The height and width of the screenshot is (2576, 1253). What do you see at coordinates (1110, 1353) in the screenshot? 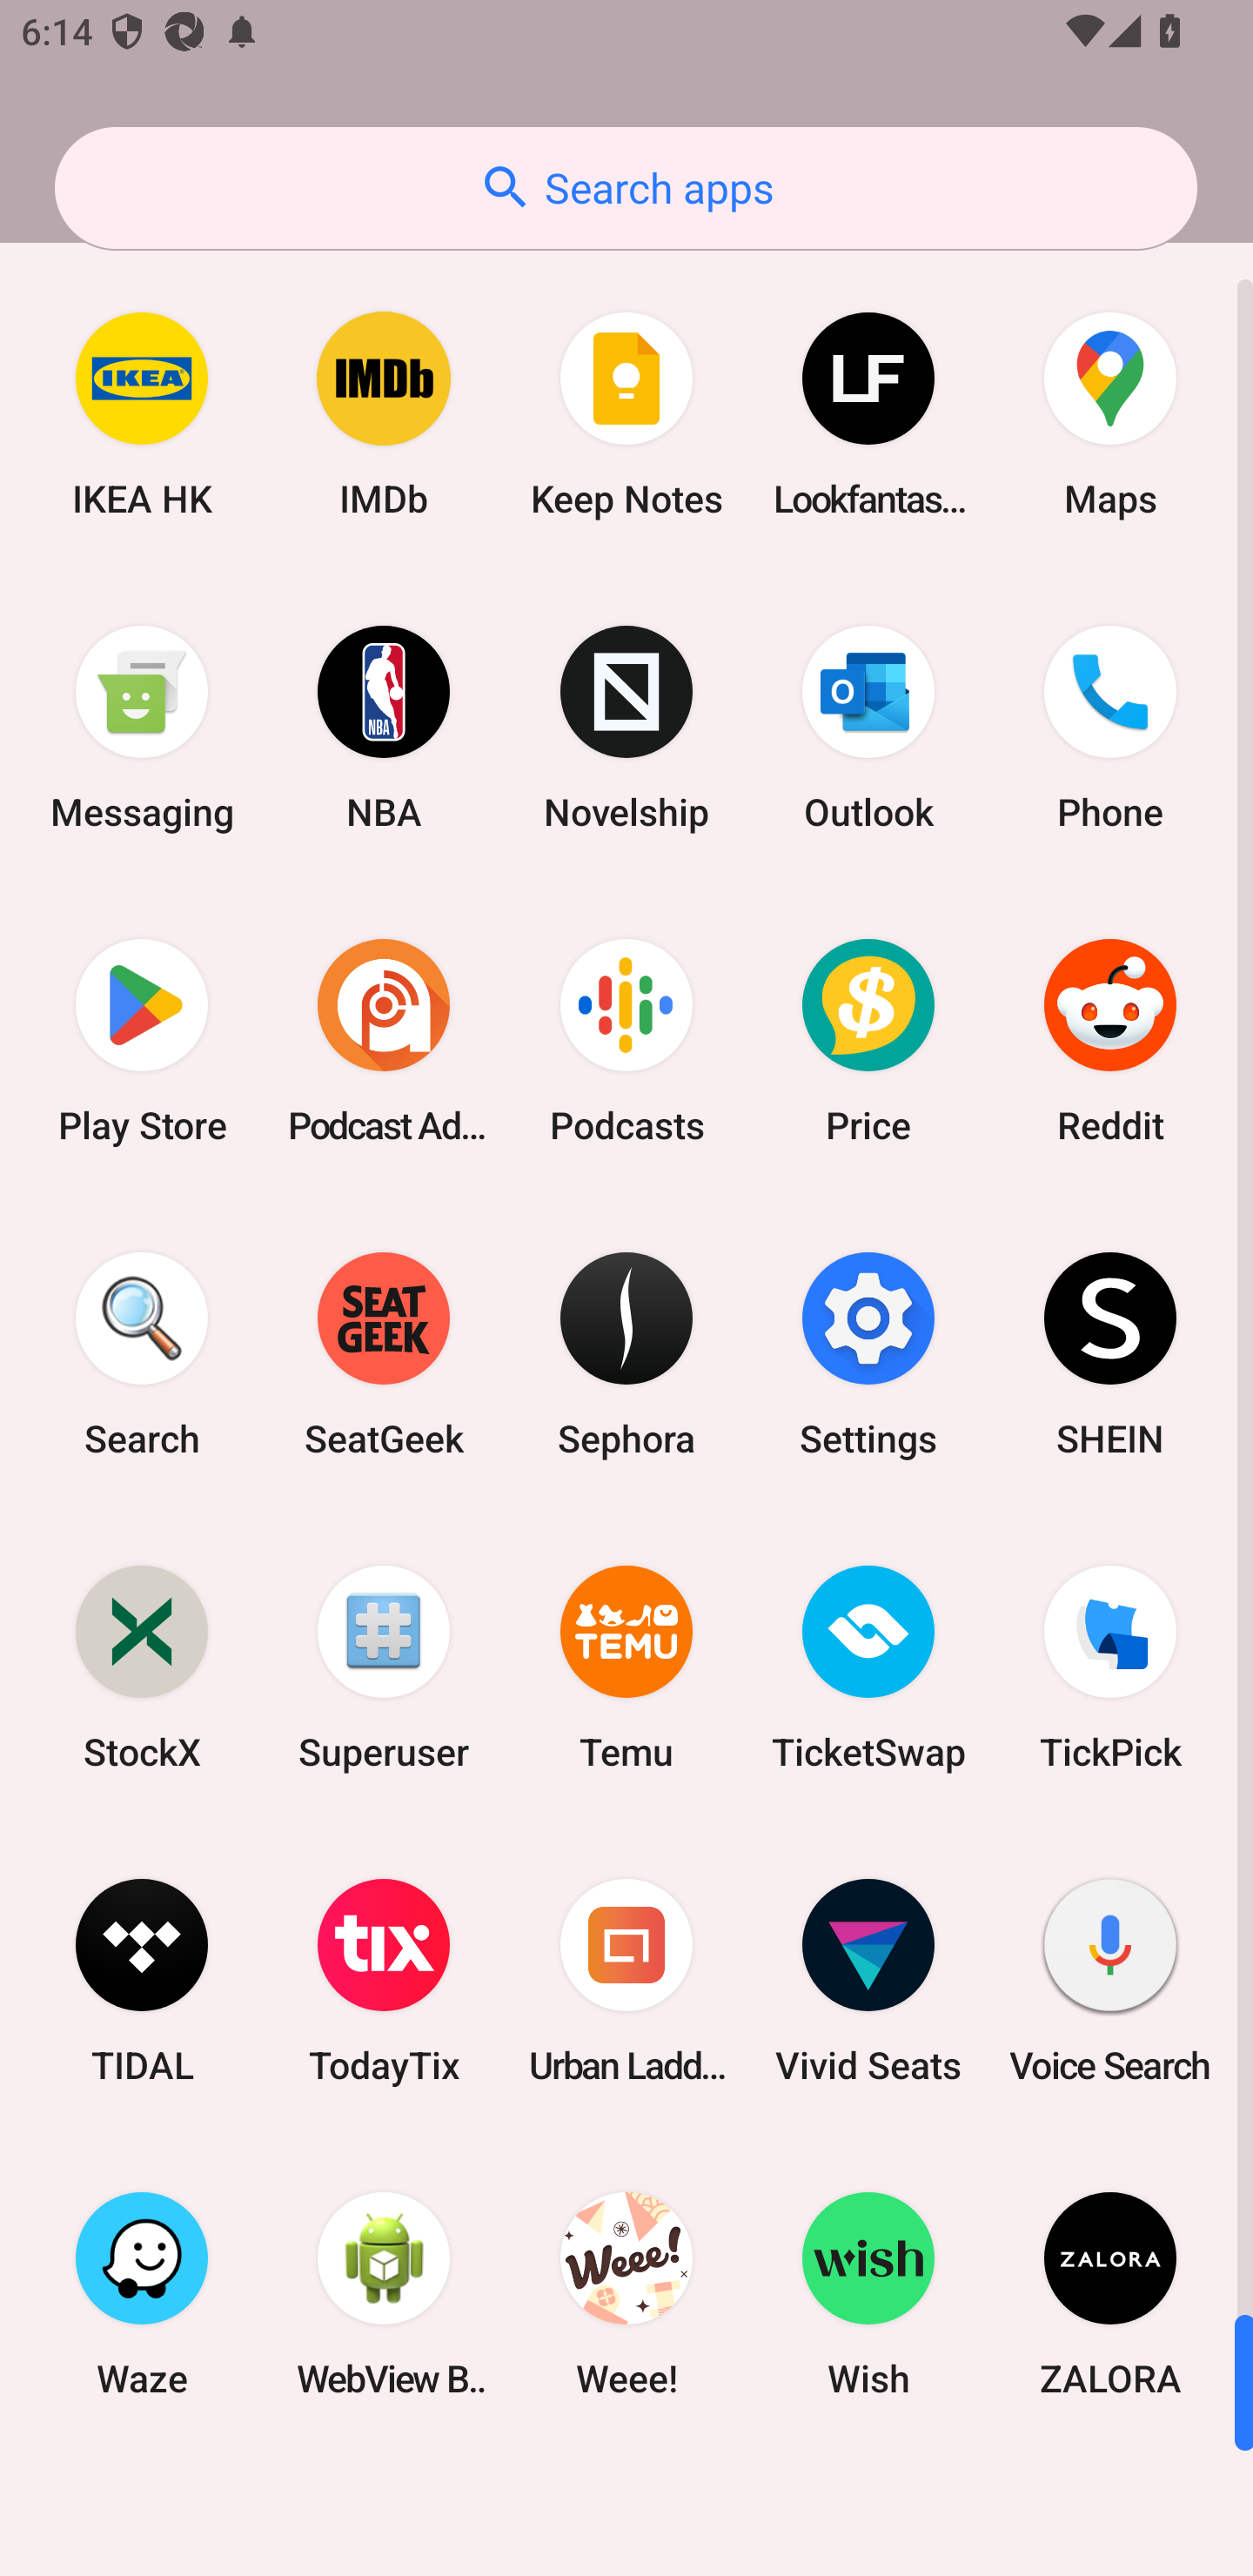
I see `SHEIN` at bounding box center [1110, 1353].